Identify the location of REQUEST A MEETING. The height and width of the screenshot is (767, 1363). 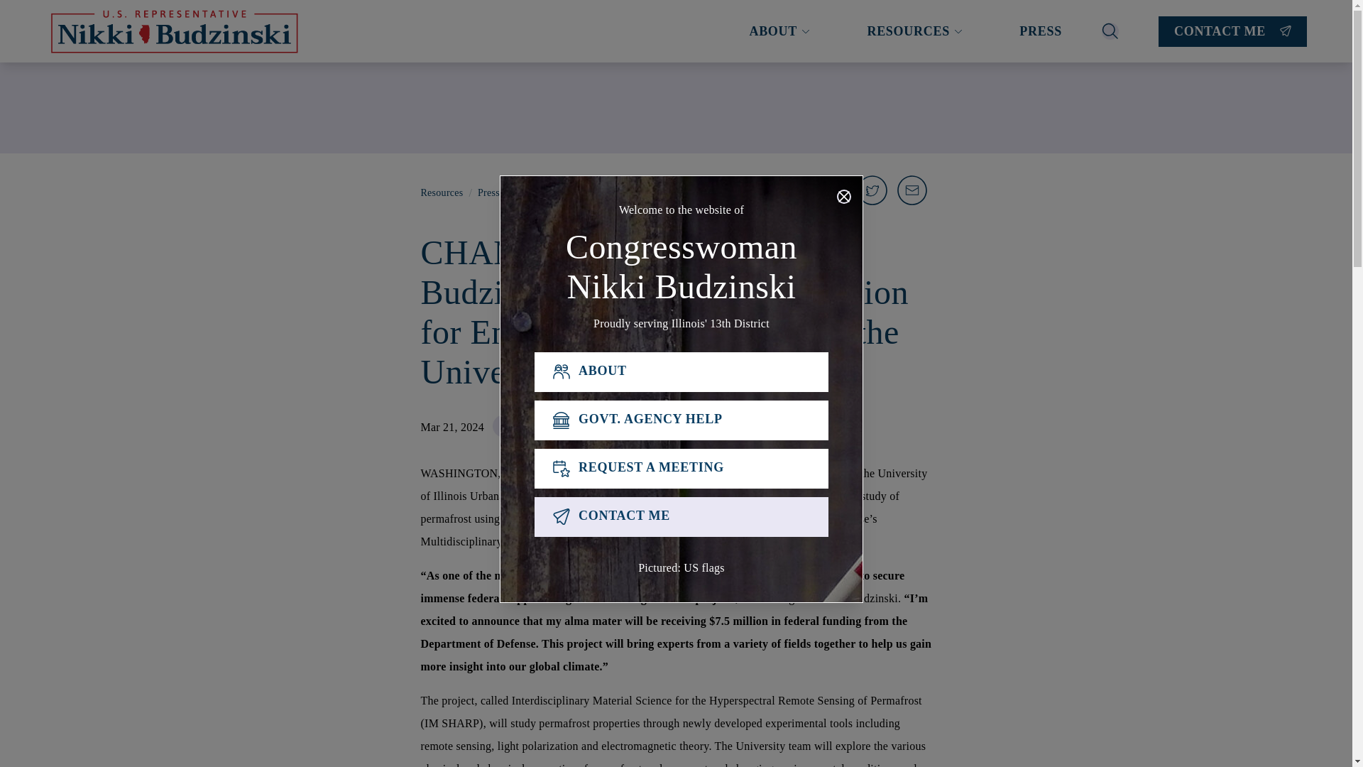
(681, 468).